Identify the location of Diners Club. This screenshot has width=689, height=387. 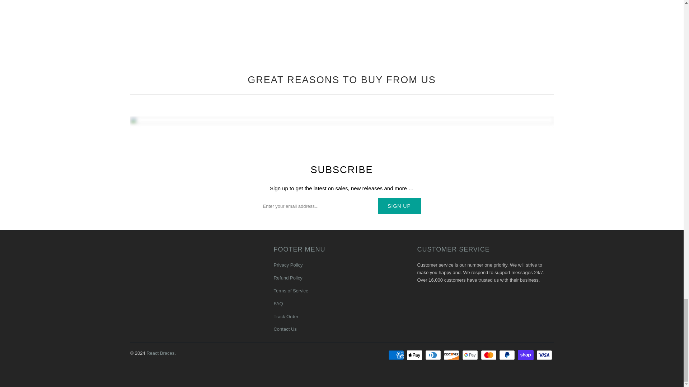
(433, 355).